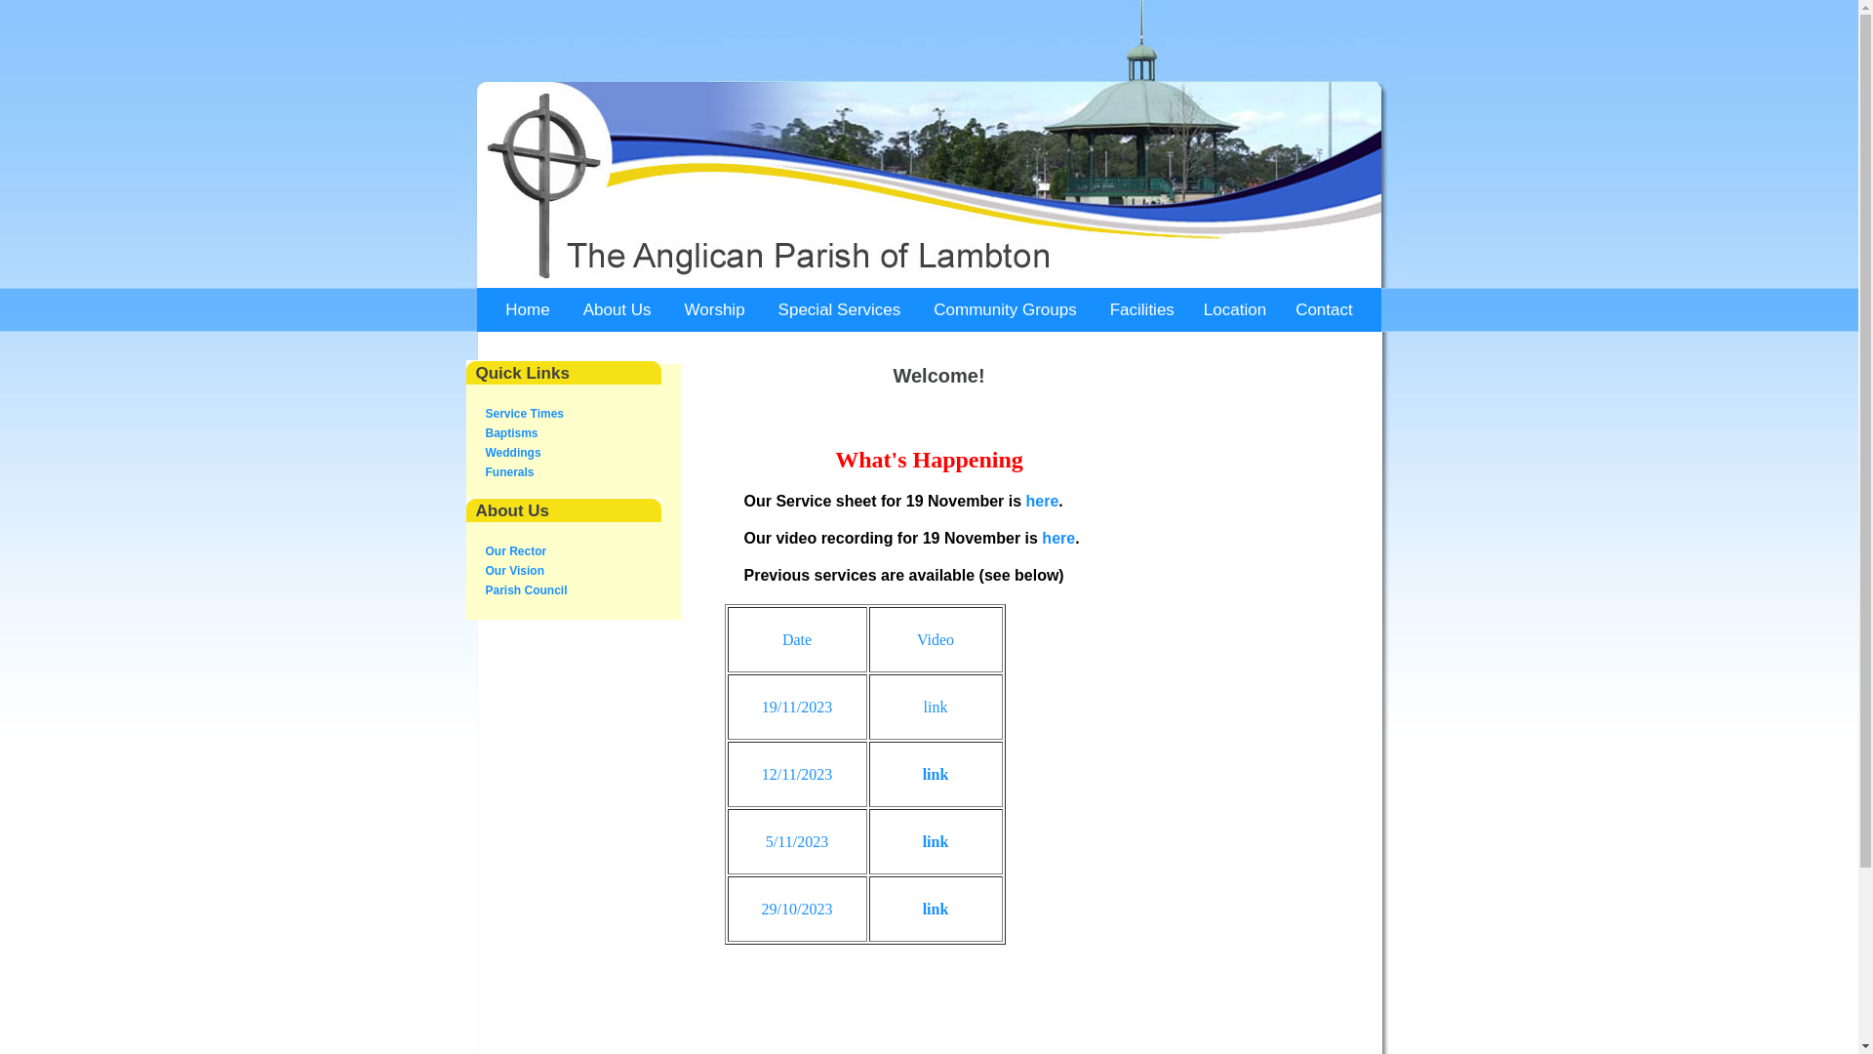 The image size is (1873, 1054). Describe the element at coordinates (715, 310) in the screenshot. I see `Worship` at that location.